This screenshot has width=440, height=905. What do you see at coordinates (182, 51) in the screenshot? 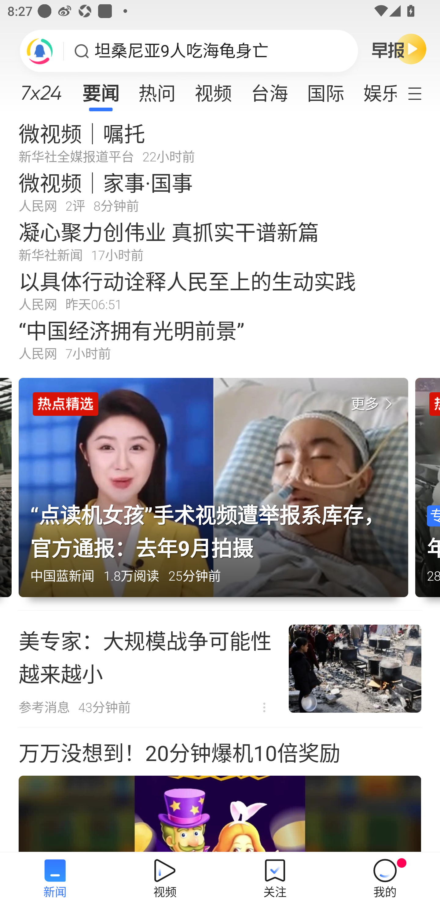
I see `坦桑尼亚9人吃海龟身亡` at bounding box center [182, 51].